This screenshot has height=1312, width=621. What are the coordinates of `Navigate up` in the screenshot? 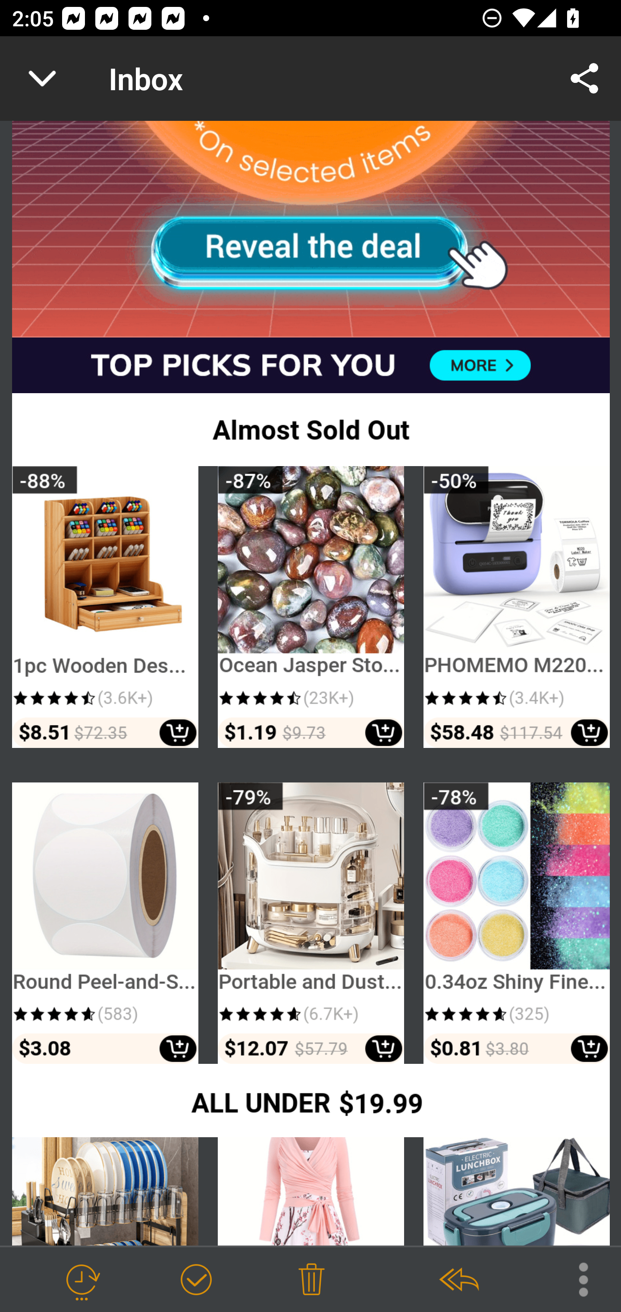 It's located at (42, 79).